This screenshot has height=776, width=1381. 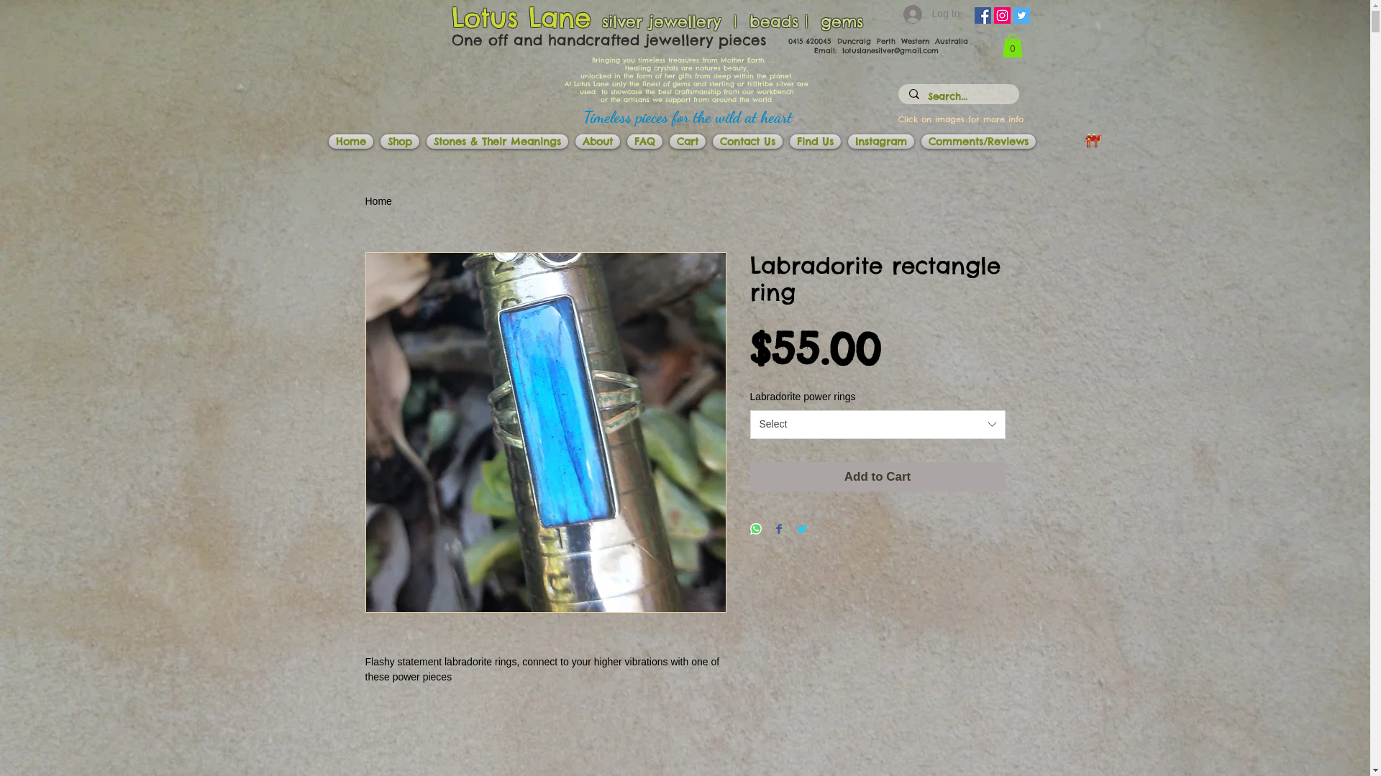 What do you see at coordinates (881, 141) in the screenshot?
I see `Instagram` at bounding box center [881, 141].